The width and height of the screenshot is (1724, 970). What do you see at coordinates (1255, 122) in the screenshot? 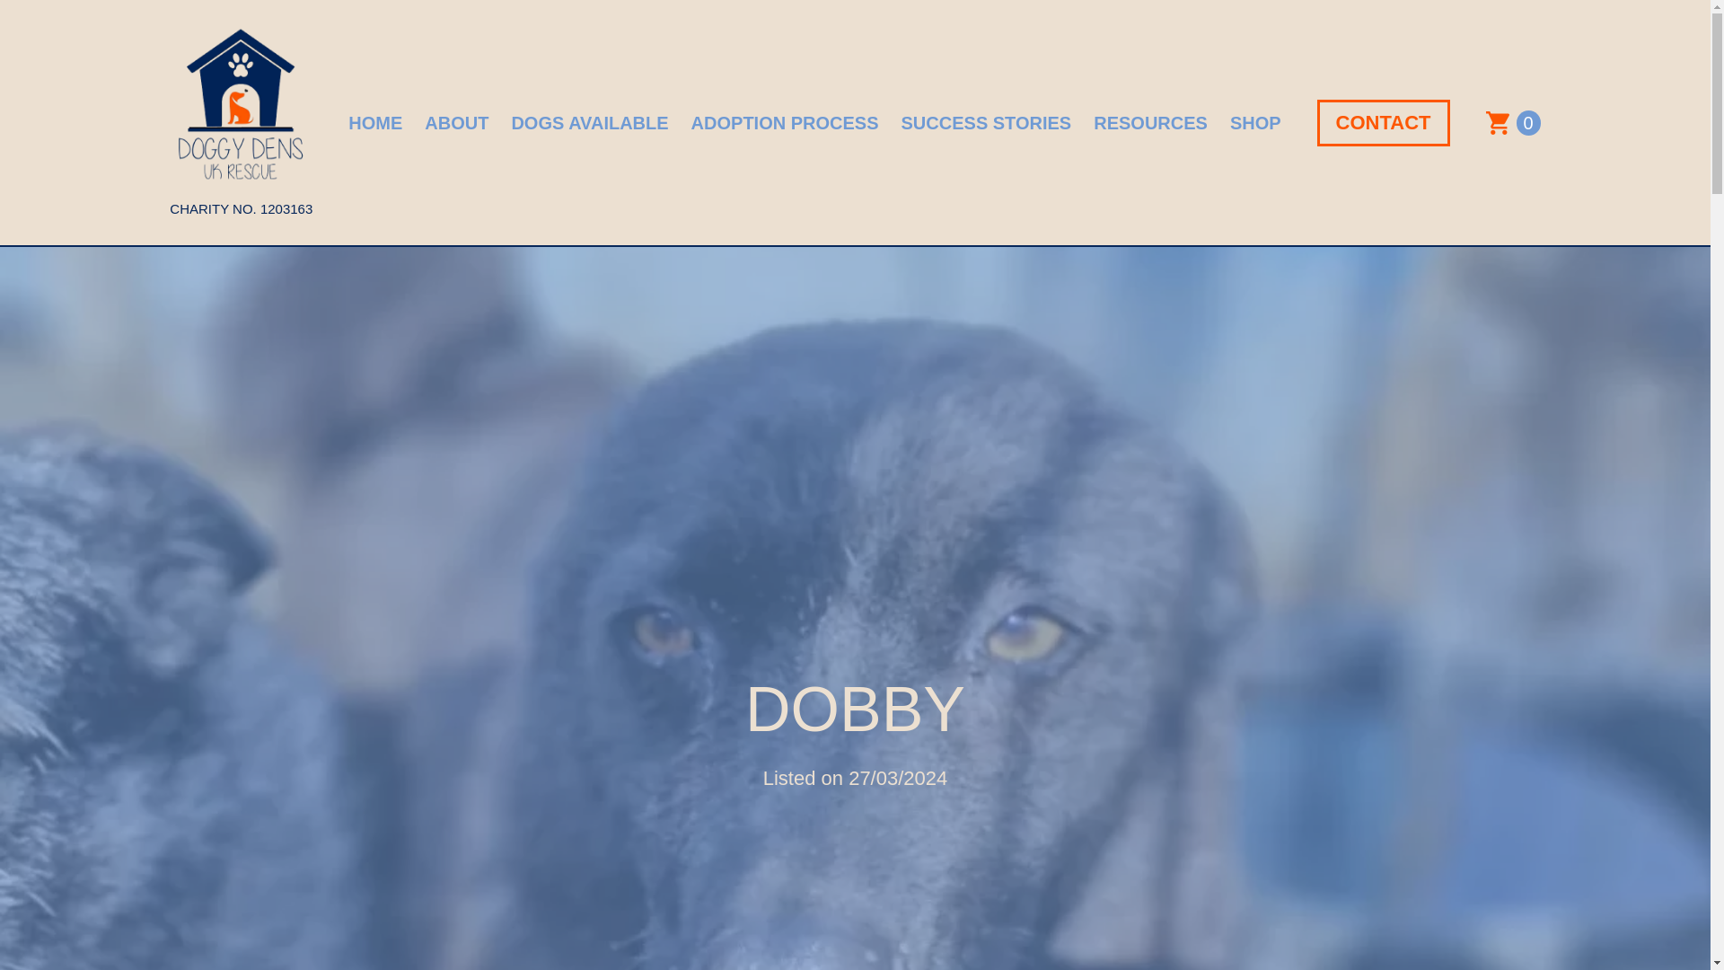
I see `SHOP` at bounding box center [1255, 122].